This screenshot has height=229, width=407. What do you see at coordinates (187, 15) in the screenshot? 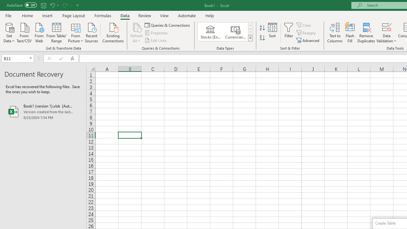
I see `Automate` at bounding box center [187, 15].